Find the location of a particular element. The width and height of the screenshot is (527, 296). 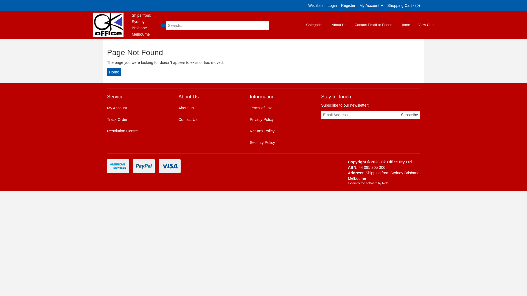

About Us is located at coordinates (208, 108).